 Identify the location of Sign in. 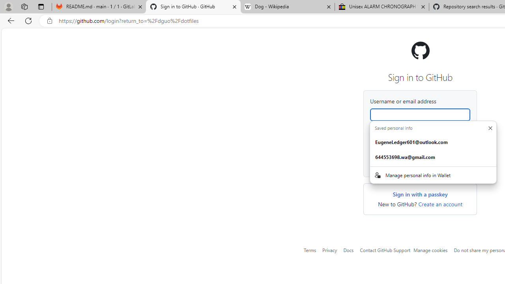
(420, 164).